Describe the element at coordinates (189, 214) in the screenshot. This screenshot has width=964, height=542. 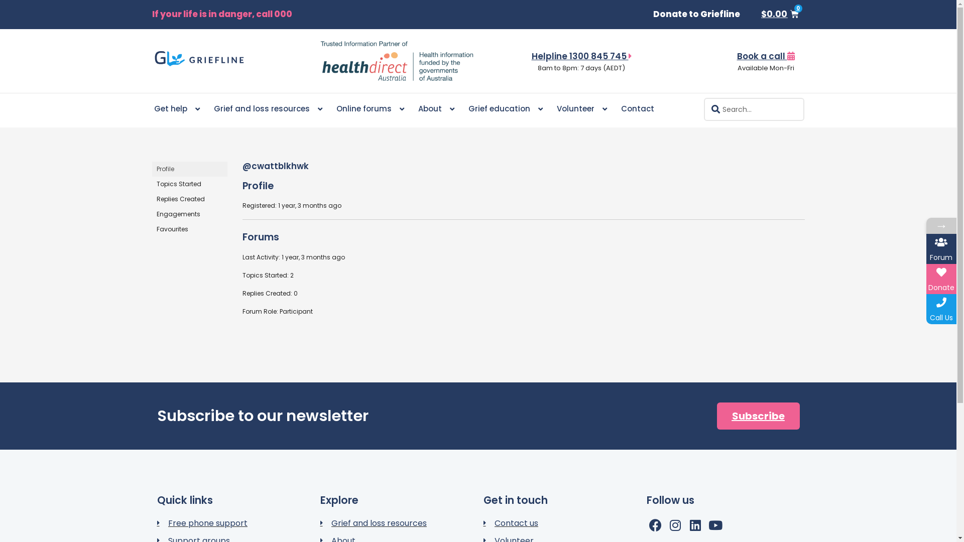
I see `Engagements` at that location.